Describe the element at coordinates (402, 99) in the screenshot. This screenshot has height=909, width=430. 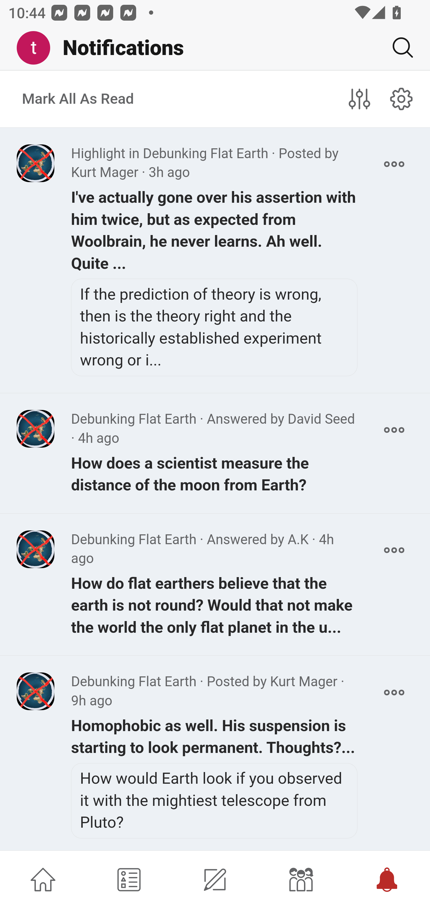
I see `notifications#` at that location.